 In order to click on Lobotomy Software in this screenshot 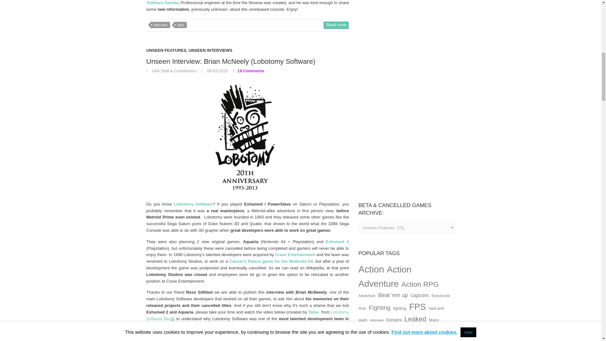, I will do `click(193, 204)`.